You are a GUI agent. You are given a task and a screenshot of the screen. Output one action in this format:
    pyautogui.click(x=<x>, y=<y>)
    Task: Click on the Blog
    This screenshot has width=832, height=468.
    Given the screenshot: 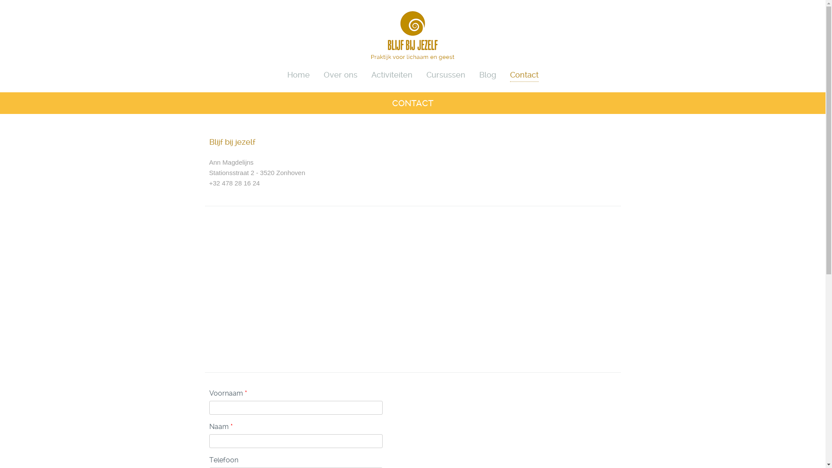 What is the action you would take?
    pyautogui.click(x=488, y=74)
    